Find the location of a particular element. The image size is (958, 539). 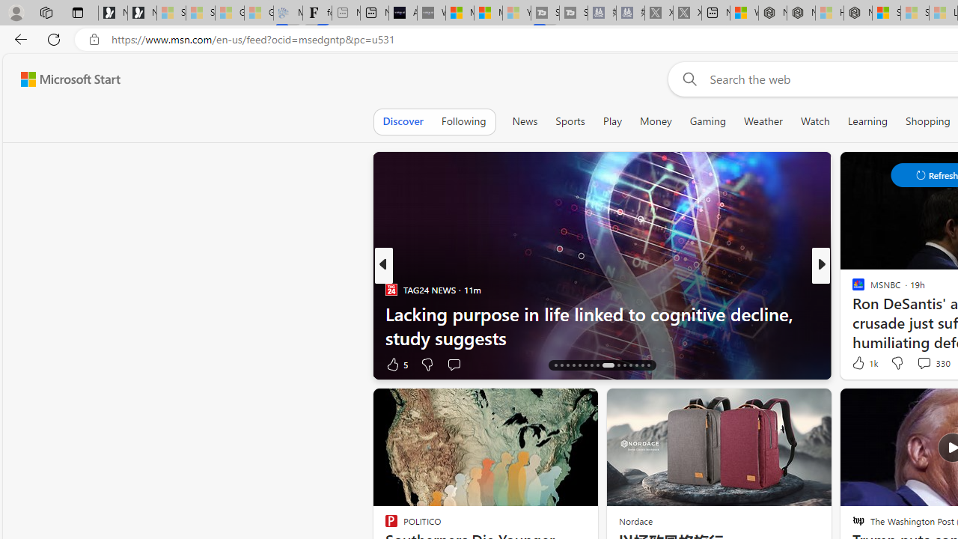

AutomationID: tab-27 is located at coordinates (630, 365).